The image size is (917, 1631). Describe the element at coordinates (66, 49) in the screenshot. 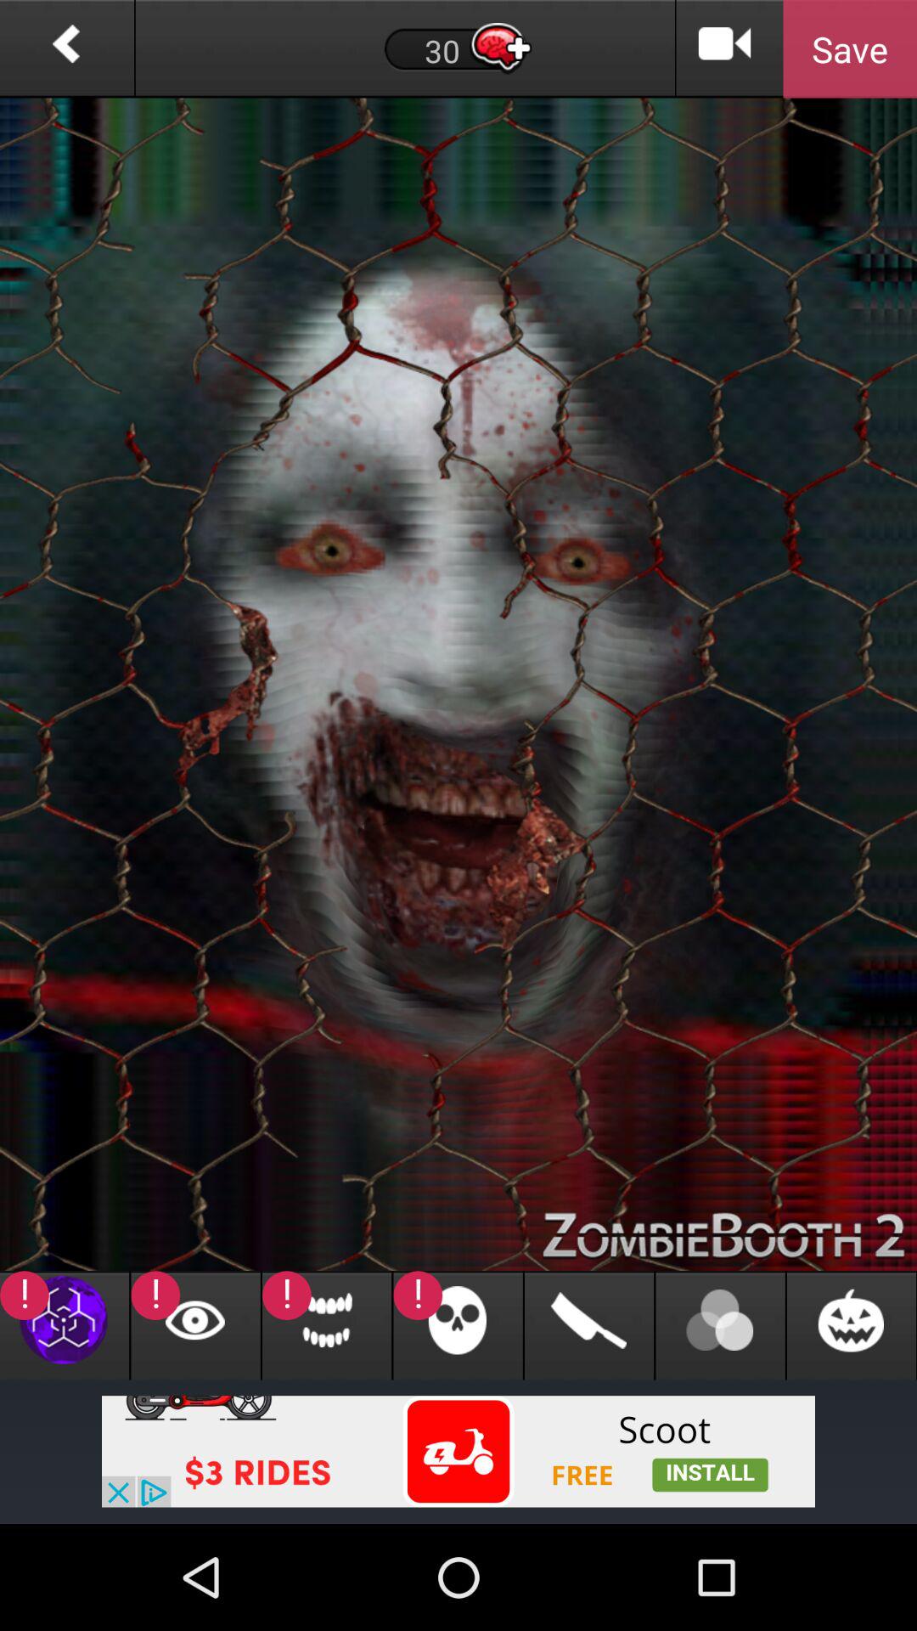

I see `go to previous` at that location.